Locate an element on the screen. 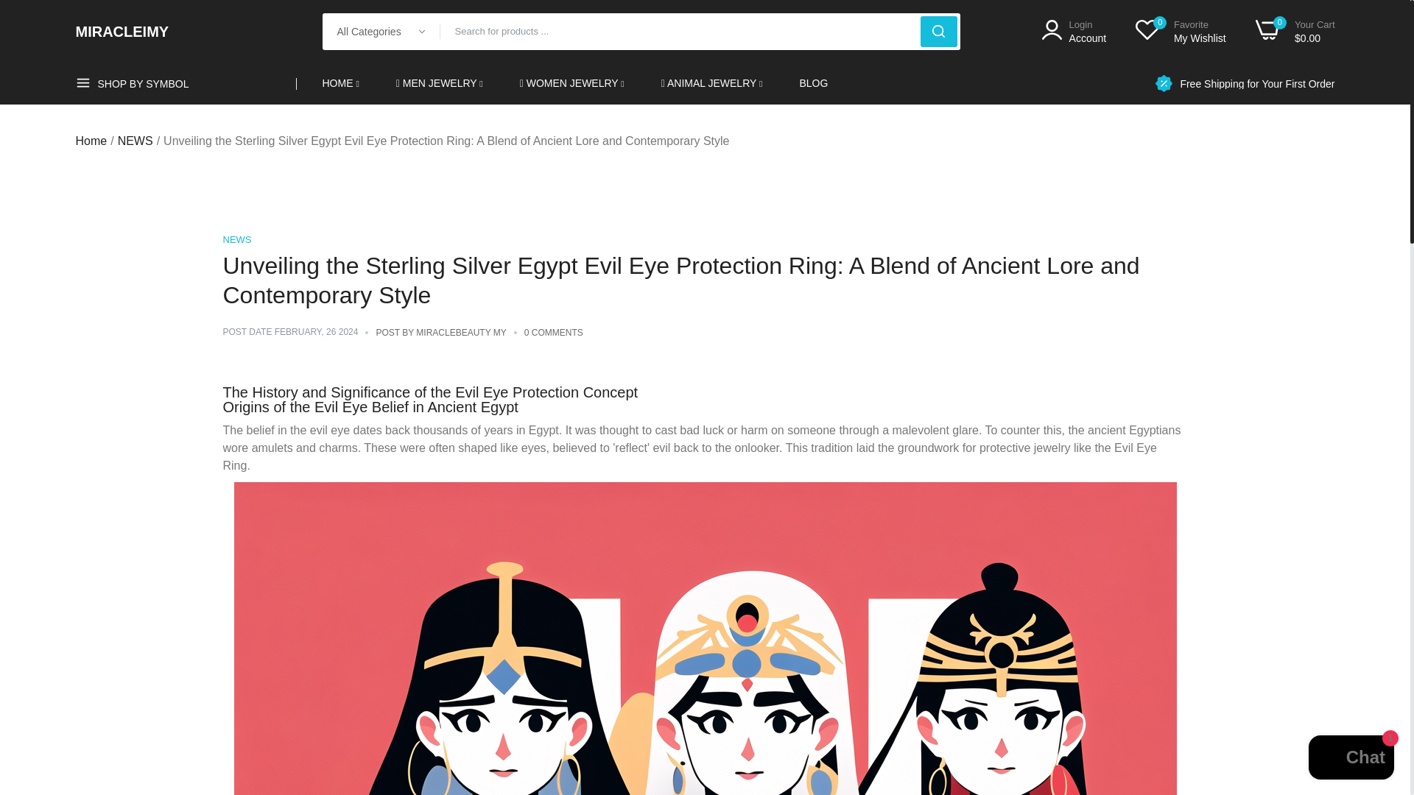  Login is located at coordinates (1074, 31).